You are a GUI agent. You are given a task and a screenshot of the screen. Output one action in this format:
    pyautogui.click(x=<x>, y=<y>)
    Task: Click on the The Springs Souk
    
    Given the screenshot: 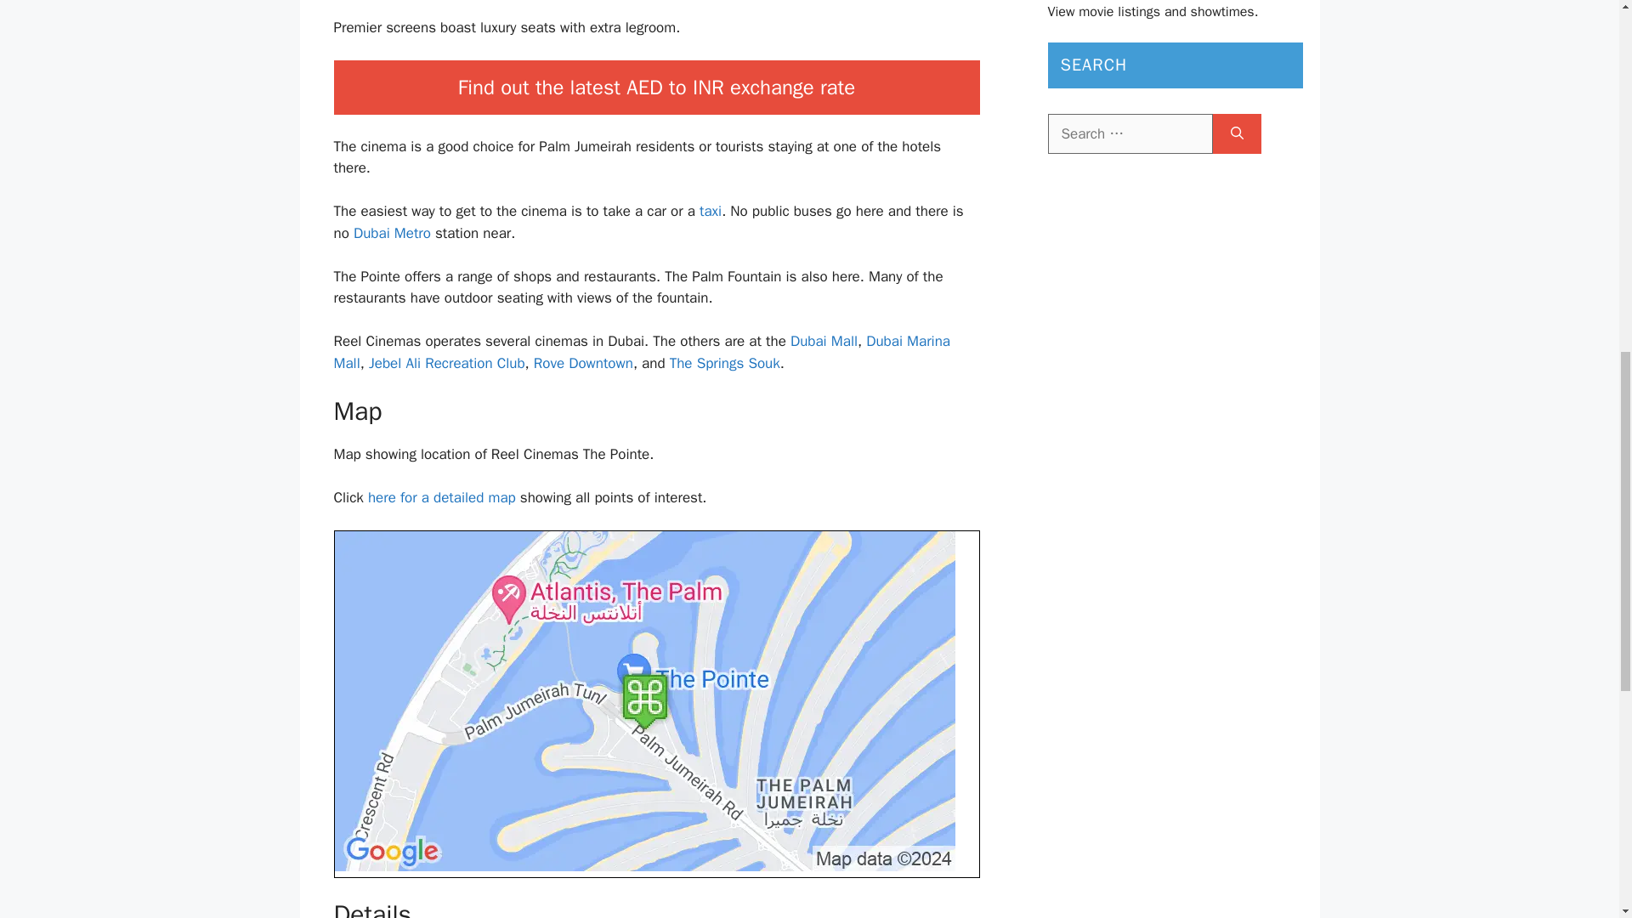 What is the action you would take?
    pyautogui.click(x=724, y=363)
    